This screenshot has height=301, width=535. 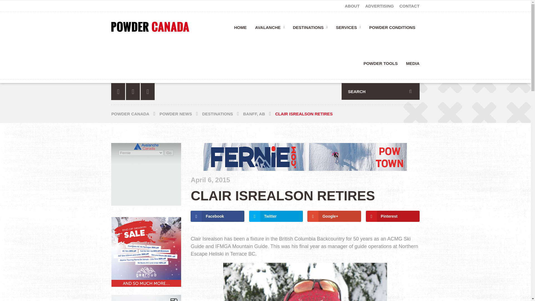 What do you see at coordinates (135, 114) in the screenshot?
I see `Go to Powder Canada.` at bounding box center [135, 114].